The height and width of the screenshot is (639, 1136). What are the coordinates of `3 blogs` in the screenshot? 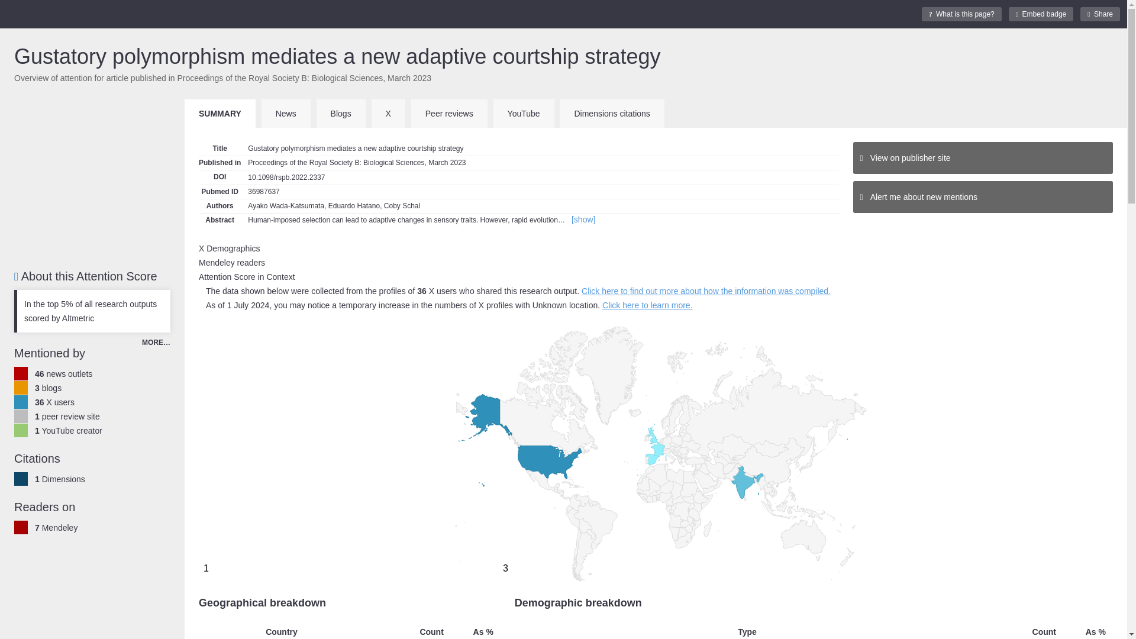 It's located at (48, 388).